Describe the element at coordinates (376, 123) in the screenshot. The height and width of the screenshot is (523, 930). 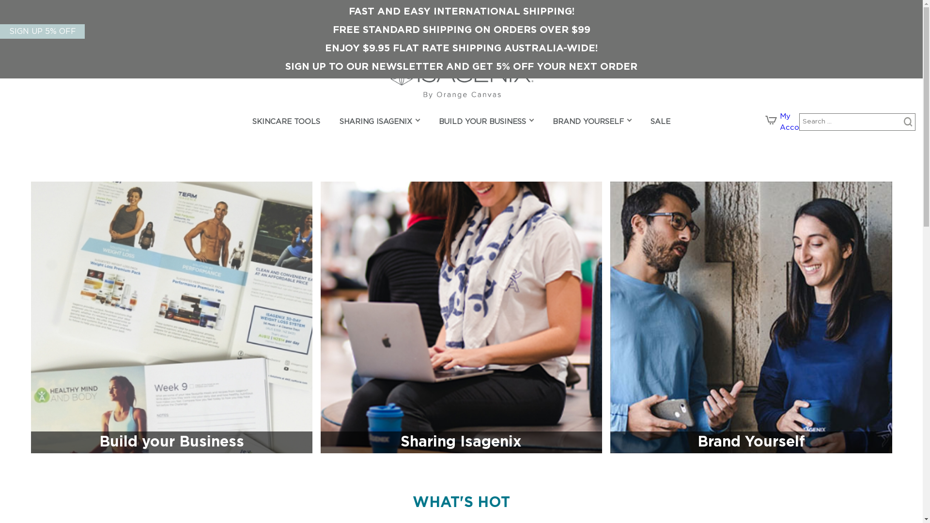
I see `SHARING ISAGENIX` at that location.